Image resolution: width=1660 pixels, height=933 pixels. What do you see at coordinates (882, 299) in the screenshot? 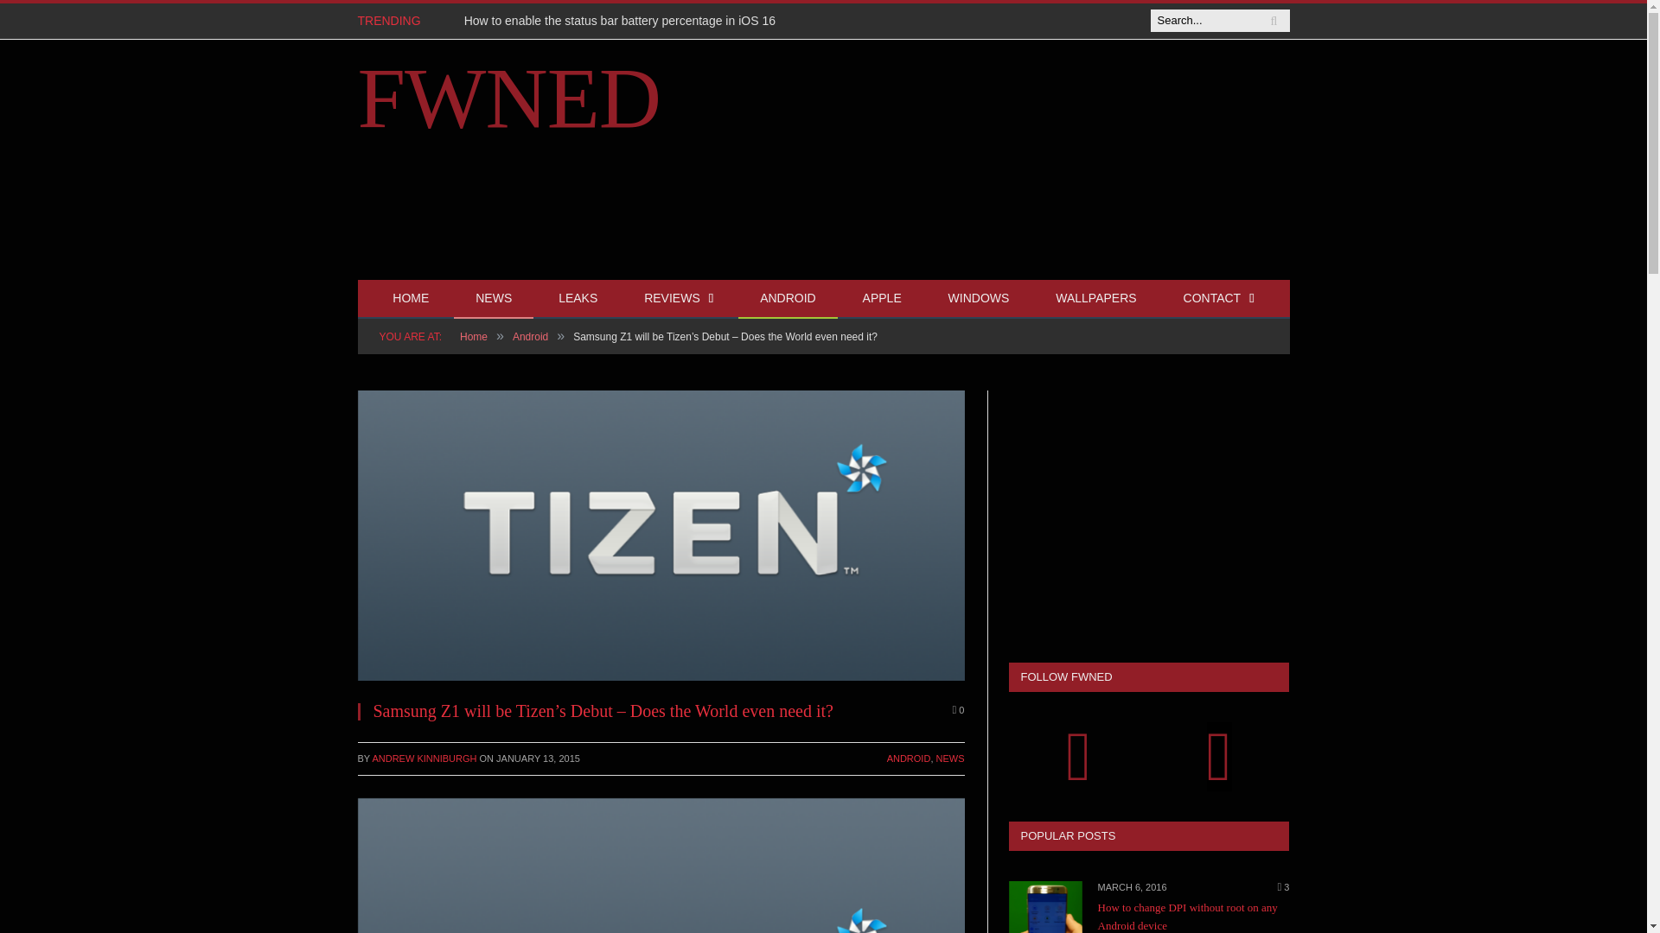
I see `APPLE` at bounding box center [882, 299].